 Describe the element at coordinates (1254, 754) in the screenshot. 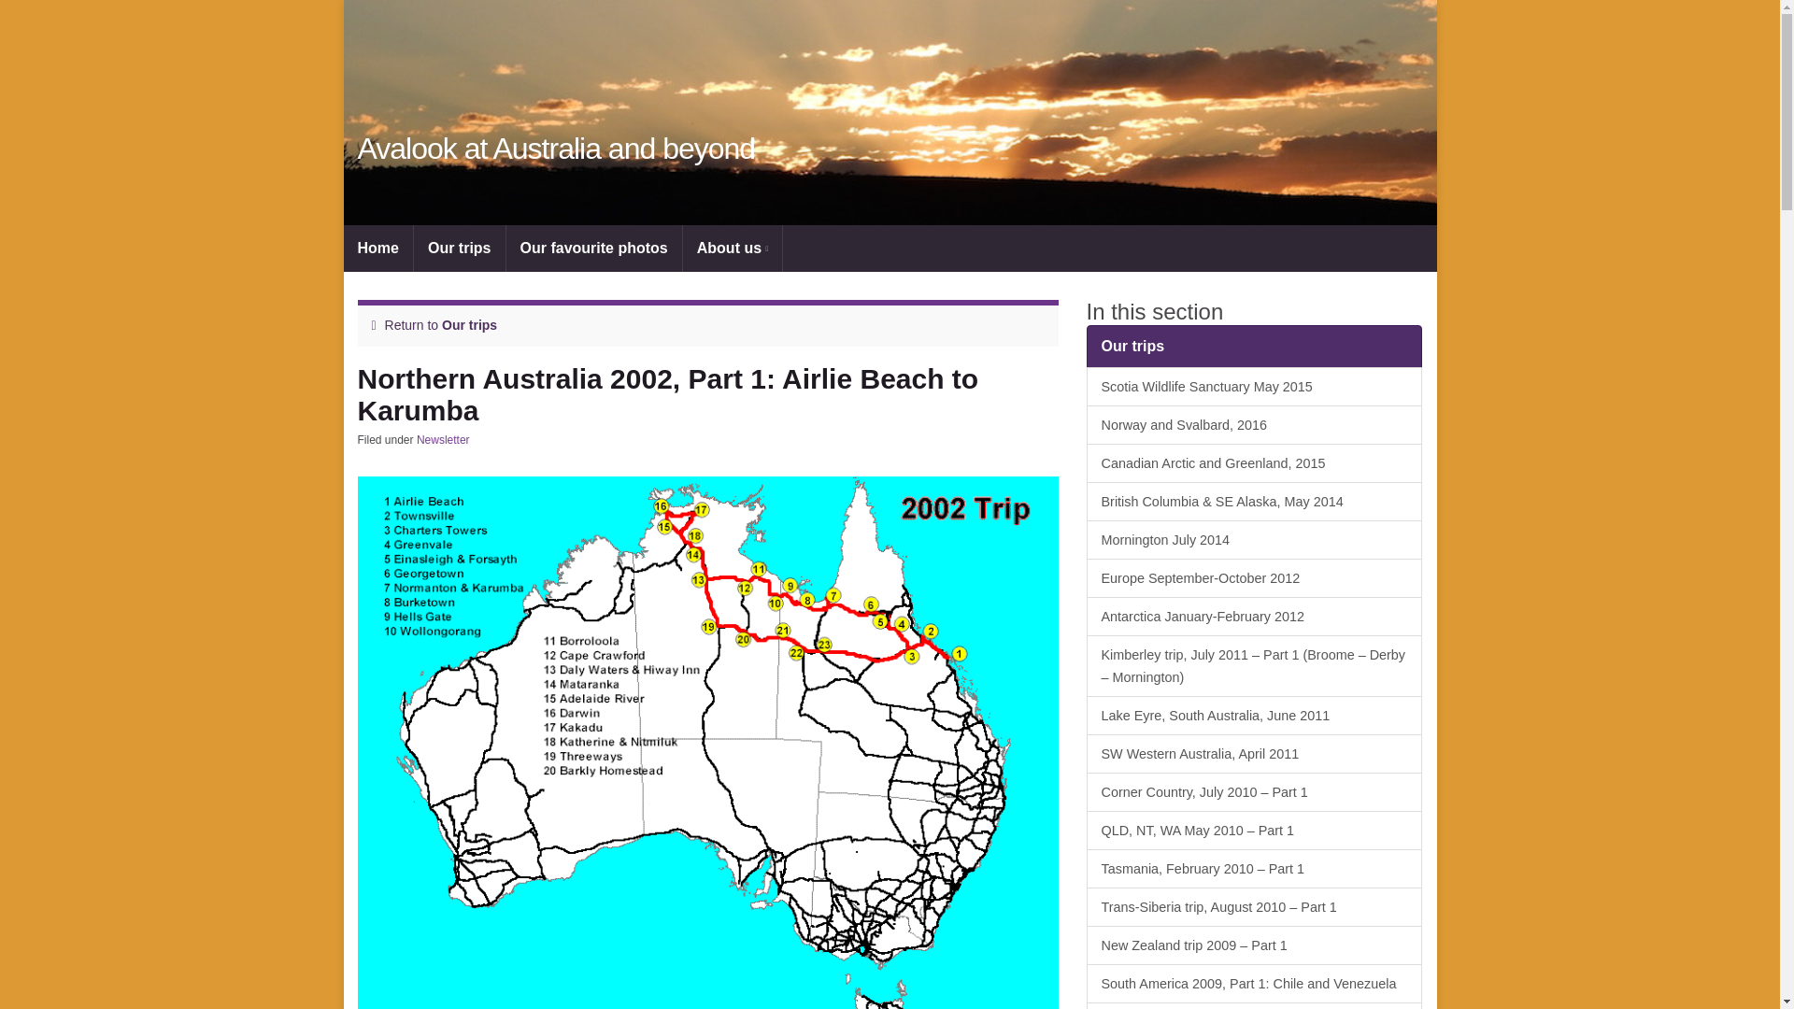

I see `SW Western Australia, April 2011` at that location.